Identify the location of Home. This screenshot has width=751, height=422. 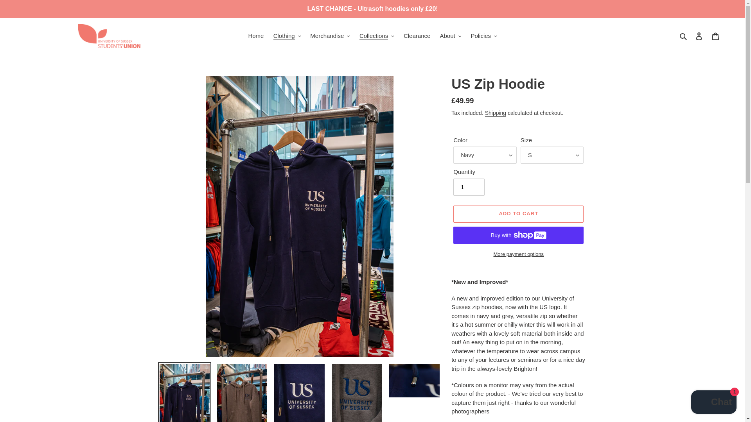
(256, 36).